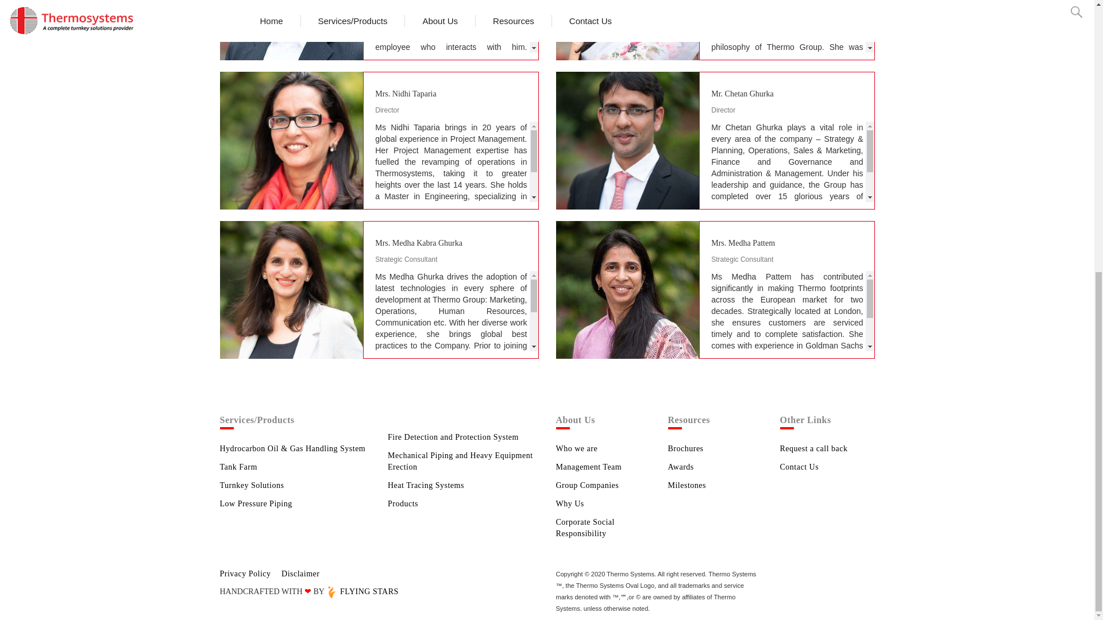 The image size is (1103, 620). What do you see at coordinates (587, 486) in the screenshot?
I see `Group Companies` at bounding box center [587, 486].